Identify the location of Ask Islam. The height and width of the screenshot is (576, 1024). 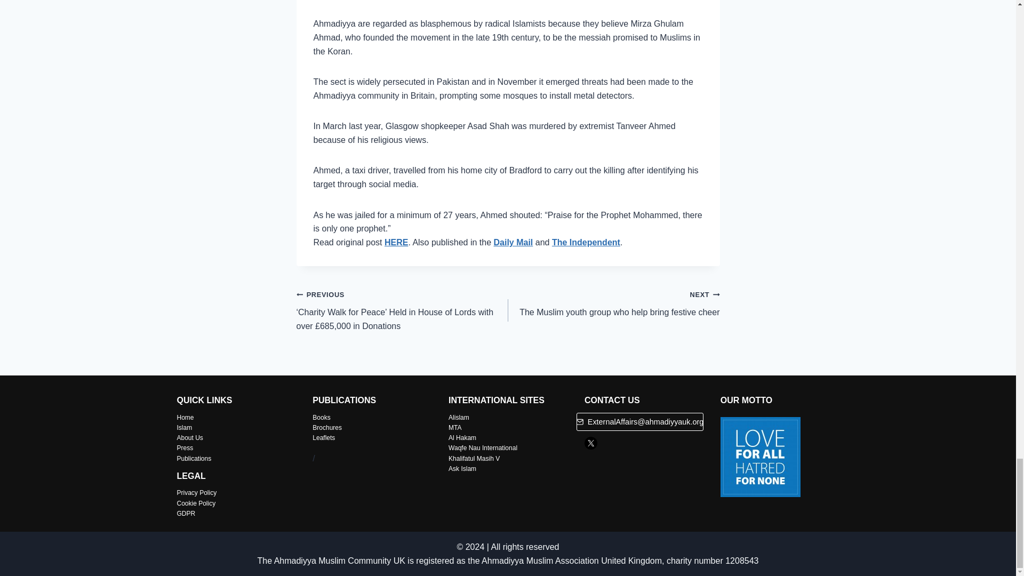
(196, 503).